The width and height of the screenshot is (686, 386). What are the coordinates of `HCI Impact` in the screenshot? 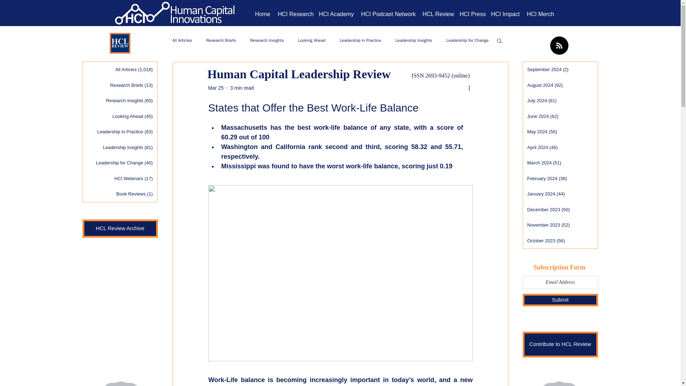 It's located at (505, 14).